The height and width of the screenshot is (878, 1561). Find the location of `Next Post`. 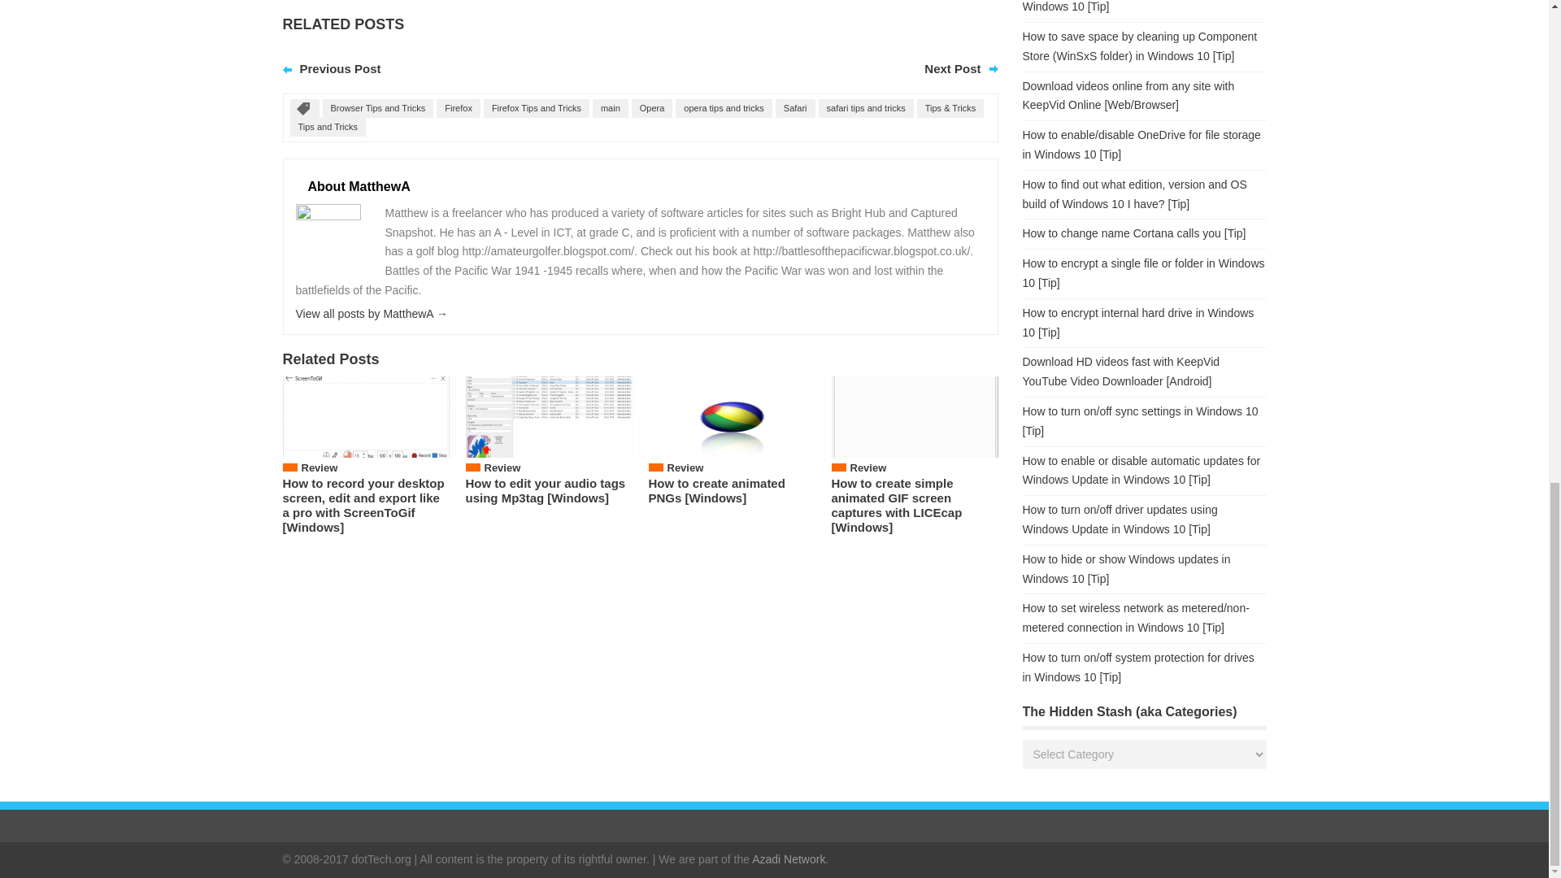

Next Post is located at coordinates (951, 68).